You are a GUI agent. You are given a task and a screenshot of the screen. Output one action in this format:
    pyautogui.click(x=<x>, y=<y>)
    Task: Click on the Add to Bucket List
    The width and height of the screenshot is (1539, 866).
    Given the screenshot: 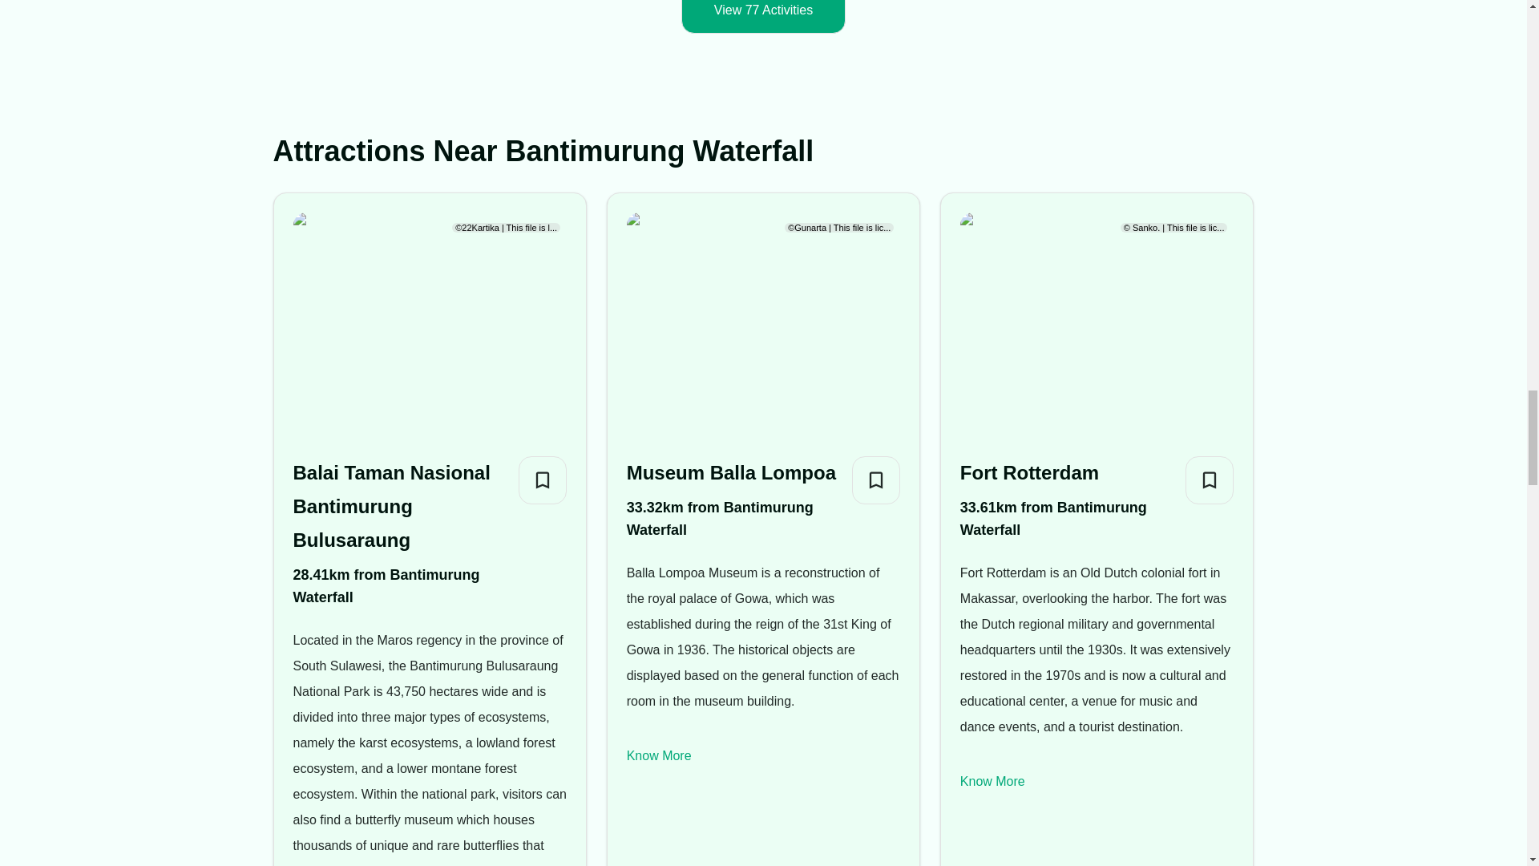 What is the action you would take?
    pyautogui.click(x=1209, y=480)
    